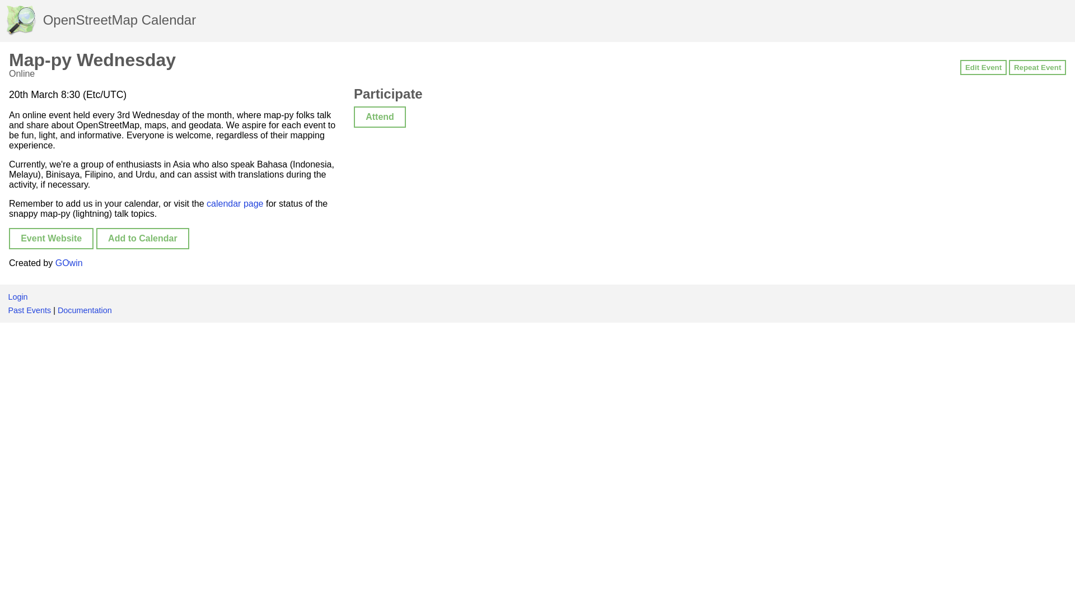 This screenshot has height=605, width=1075. Describe the element at coordinates (1037, 67) in the screenshot. I see `Repeat Event` at that location.